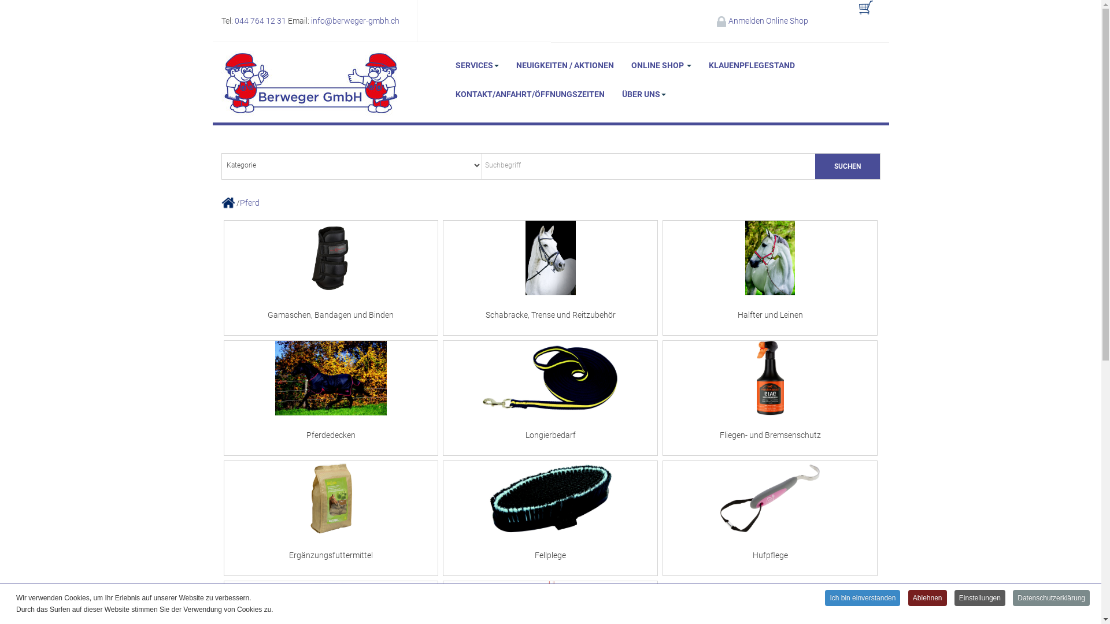 This screenshot has height=624, width=1110. I want to click on ONLINE SHOP, so click(661, 65).